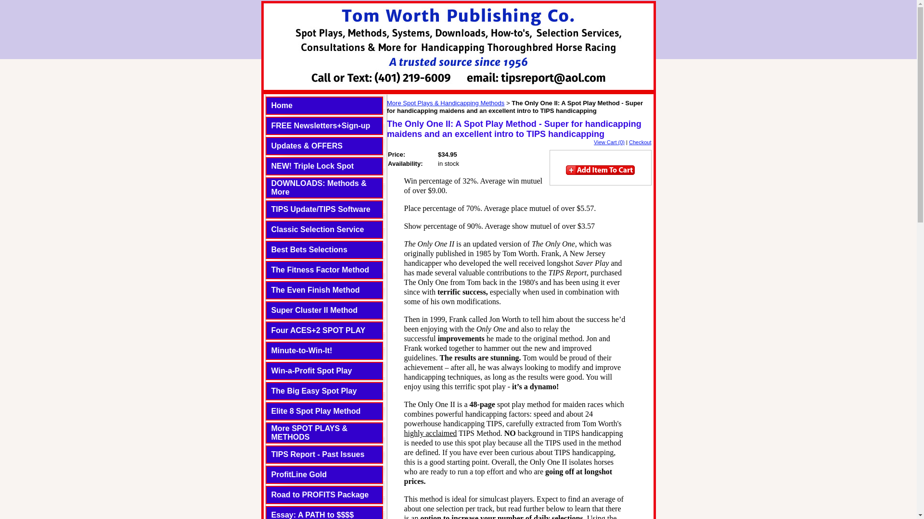 The height and width of the screenshot is (519, 924). I want to click on The Even Finish Method, so click(316, 290).